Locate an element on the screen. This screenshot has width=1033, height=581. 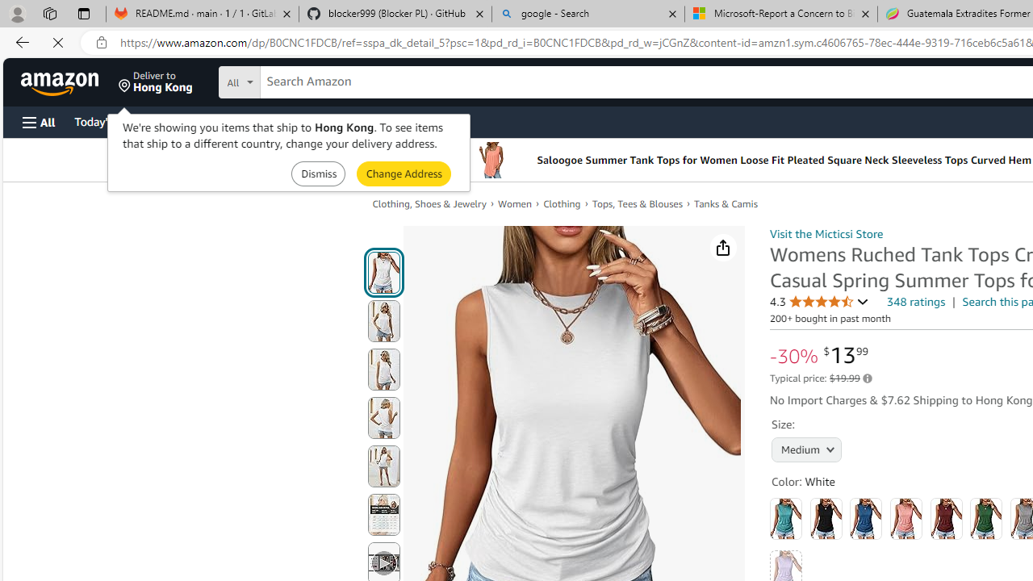
Blue is located at coordinates (866, 518).